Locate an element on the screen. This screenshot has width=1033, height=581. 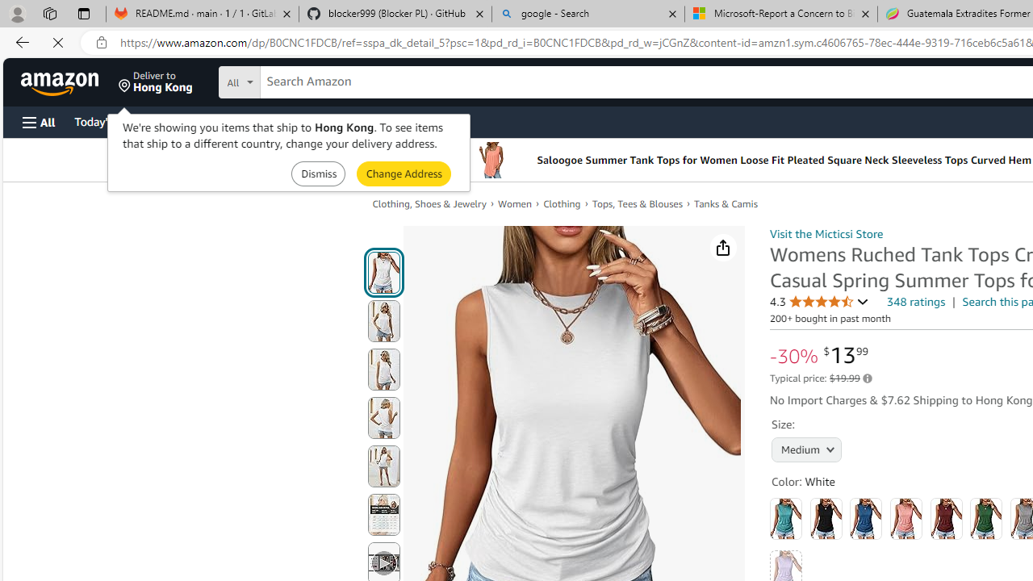
Blue is located at coordinates (866, 518).